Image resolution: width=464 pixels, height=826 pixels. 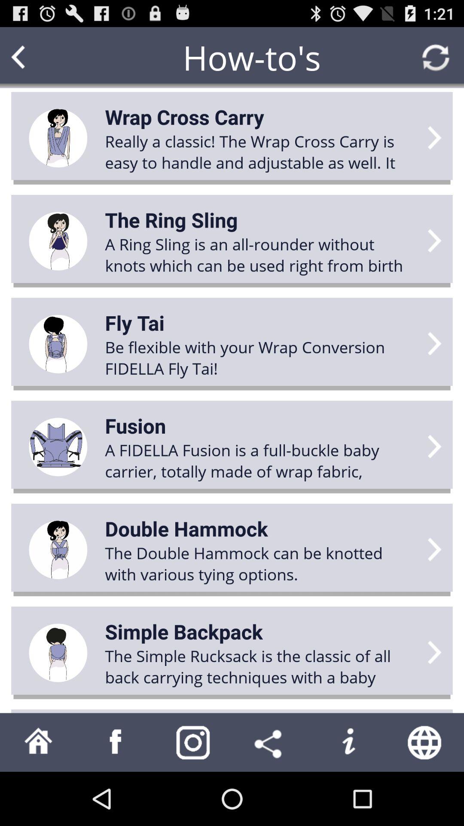 I want to click on refresh list, so click(x=436, y=58).